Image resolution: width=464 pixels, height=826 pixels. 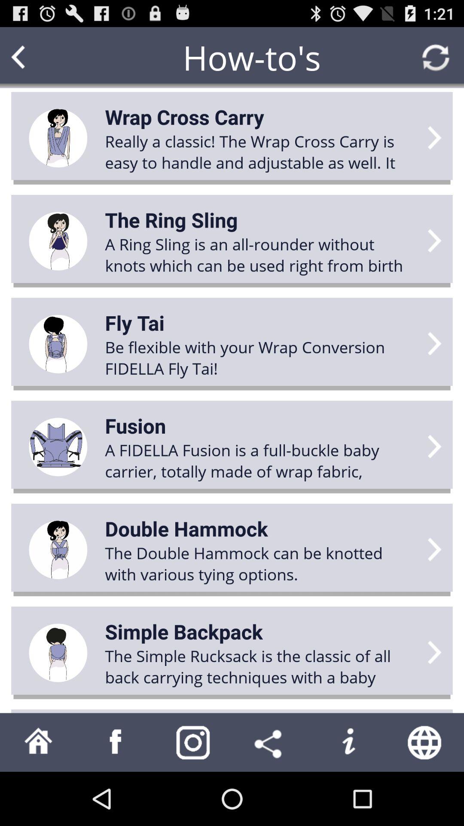 I want to click on refresh list, so click(x=436, y=58).